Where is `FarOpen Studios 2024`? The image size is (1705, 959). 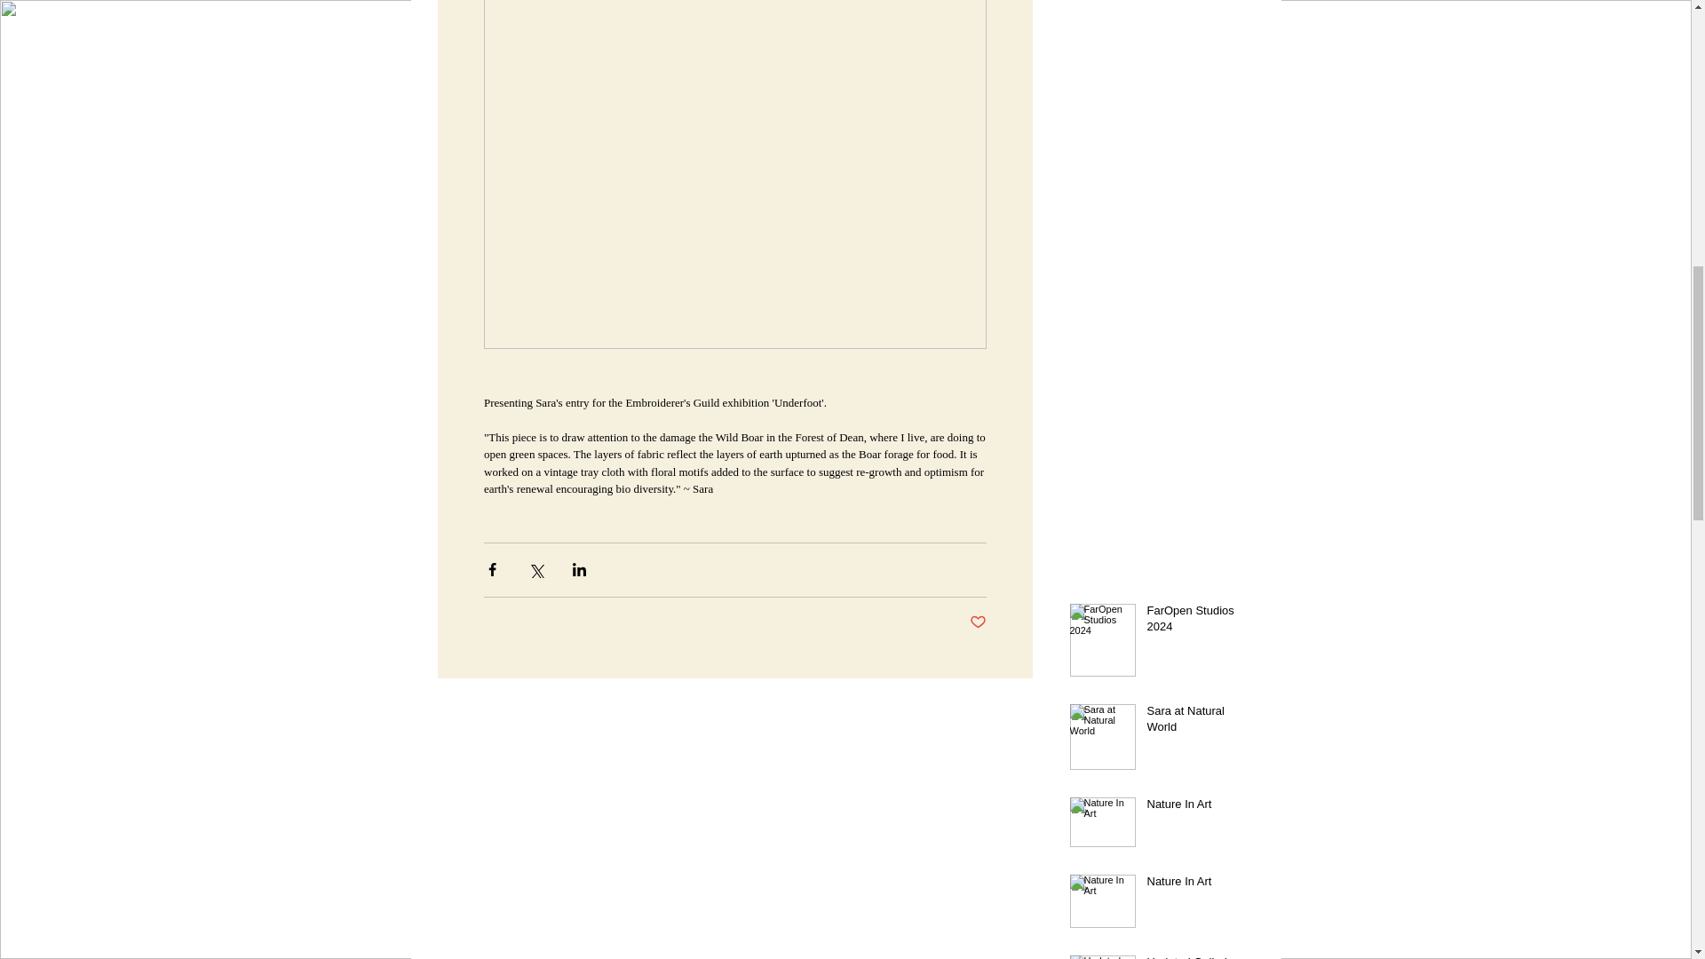
FarOpen Studios 2024 is located at coordinates (1195, 622).